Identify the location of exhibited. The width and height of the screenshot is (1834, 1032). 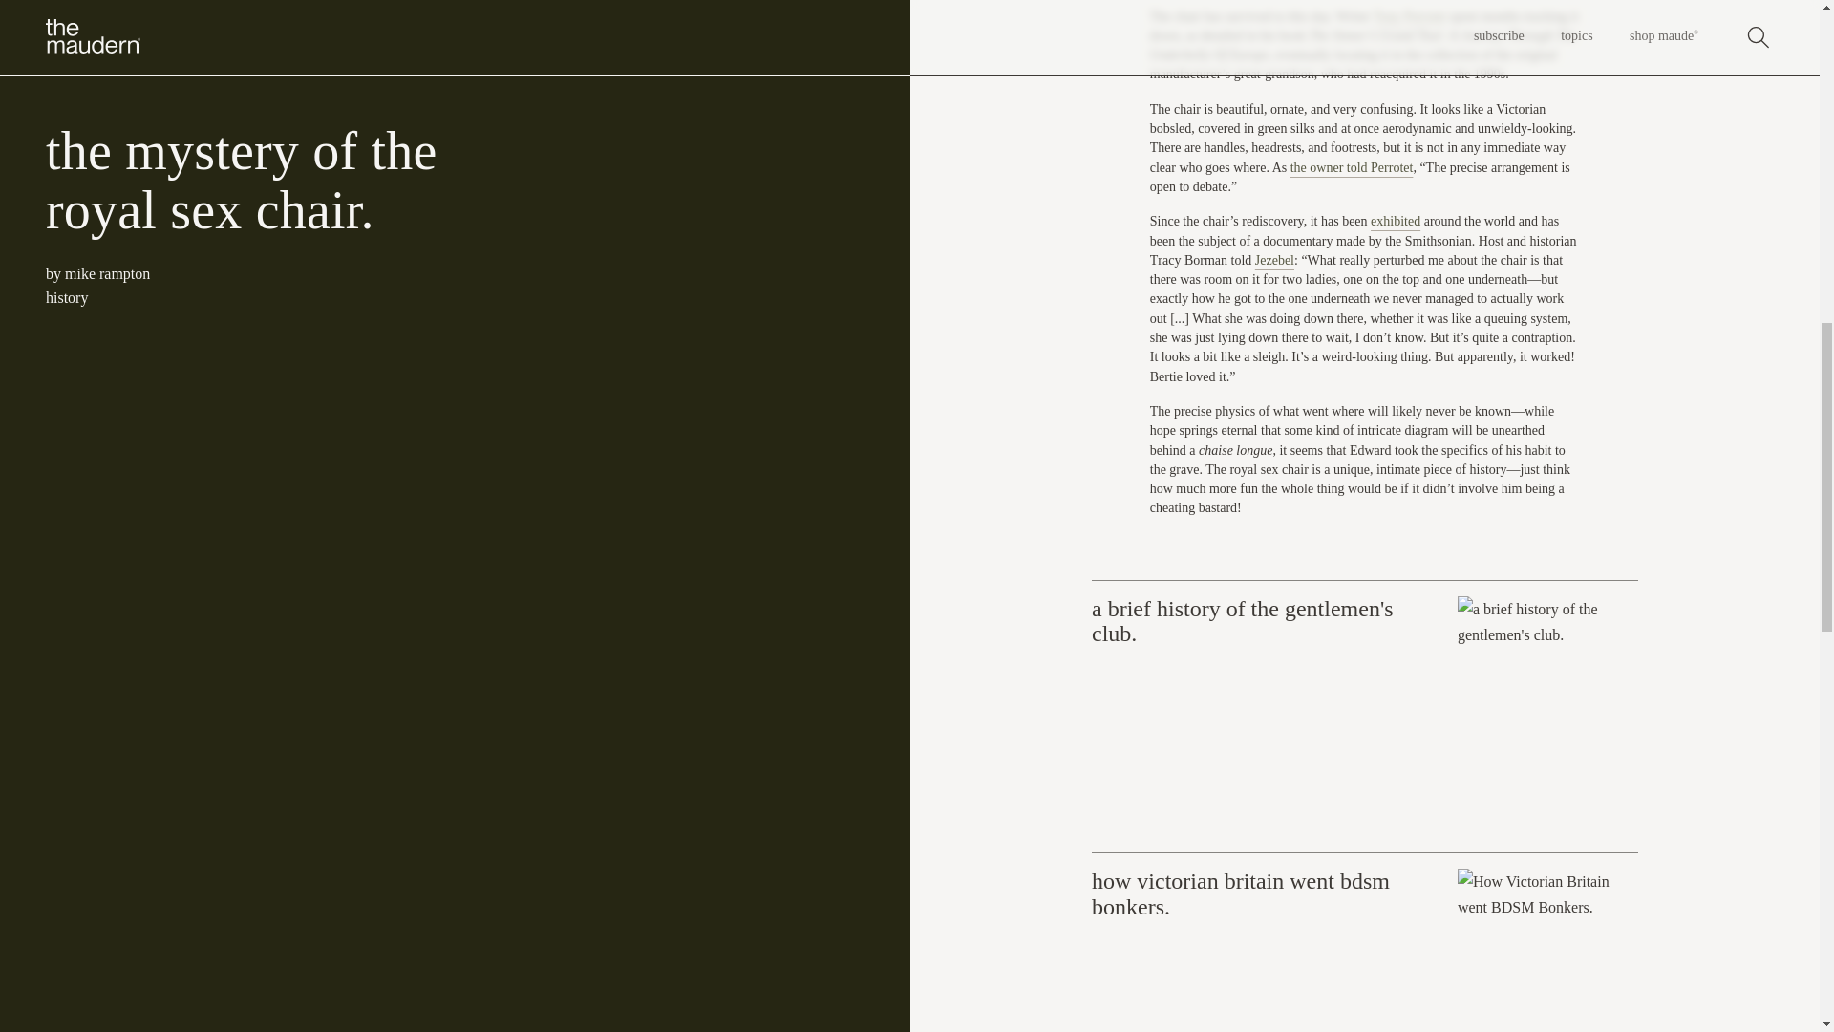
(1395, 220).